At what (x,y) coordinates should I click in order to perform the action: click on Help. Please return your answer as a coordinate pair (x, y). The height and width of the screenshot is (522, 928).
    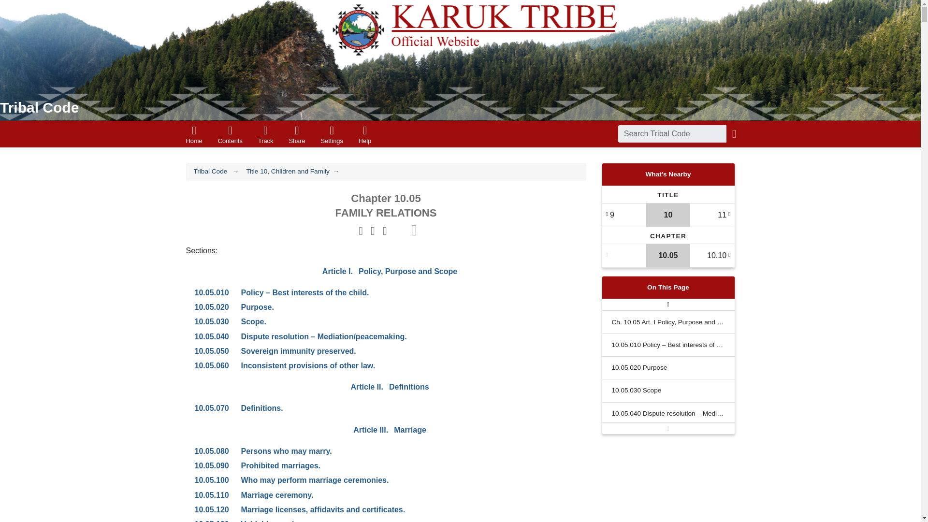
    Looking at the image, I should click on (40, 107).